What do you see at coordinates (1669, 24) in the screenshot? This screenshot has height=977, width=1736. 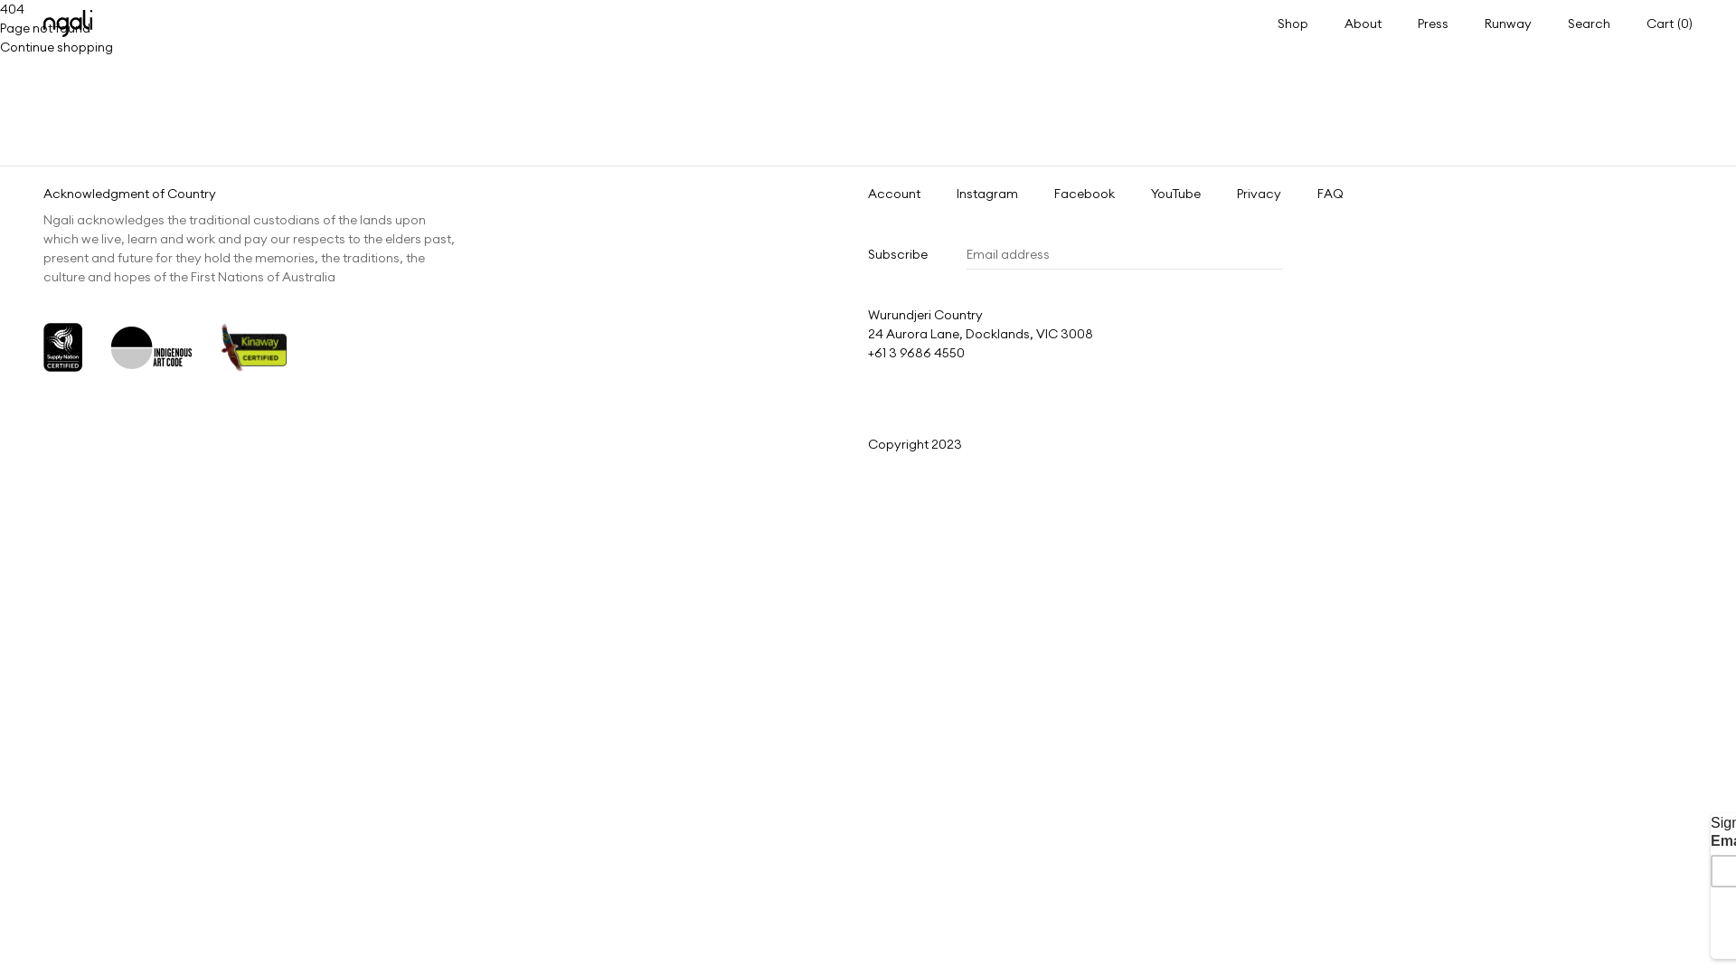 I see `Cart
Cart
0` at bounding box center [1669, 24].